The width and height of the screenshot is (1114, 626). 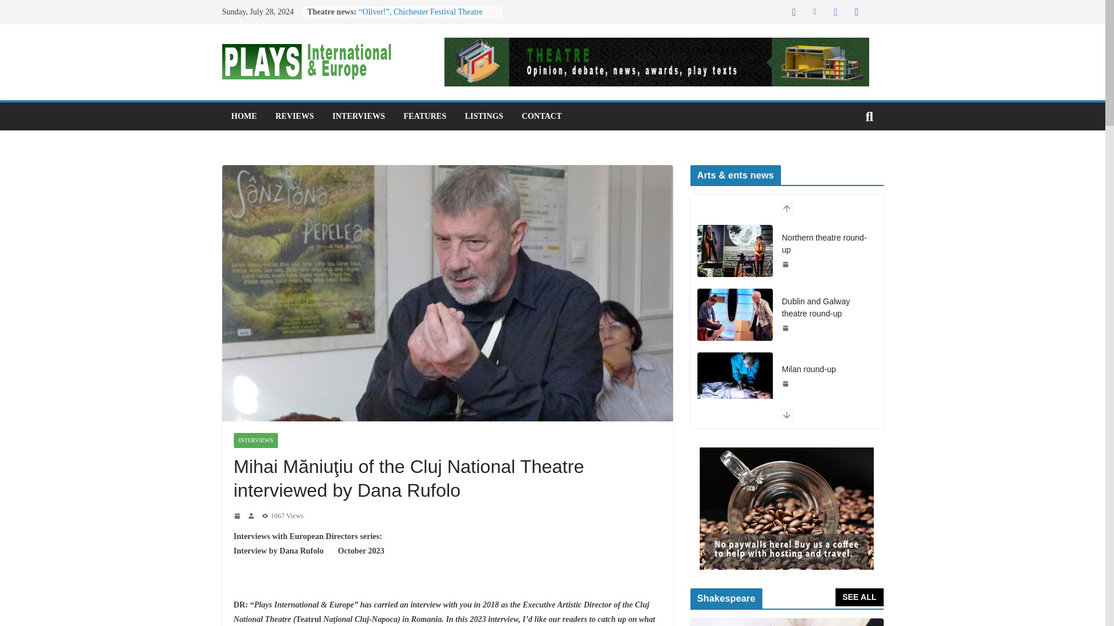 I want to click on LISTINGS, so click(x=484, y=116).